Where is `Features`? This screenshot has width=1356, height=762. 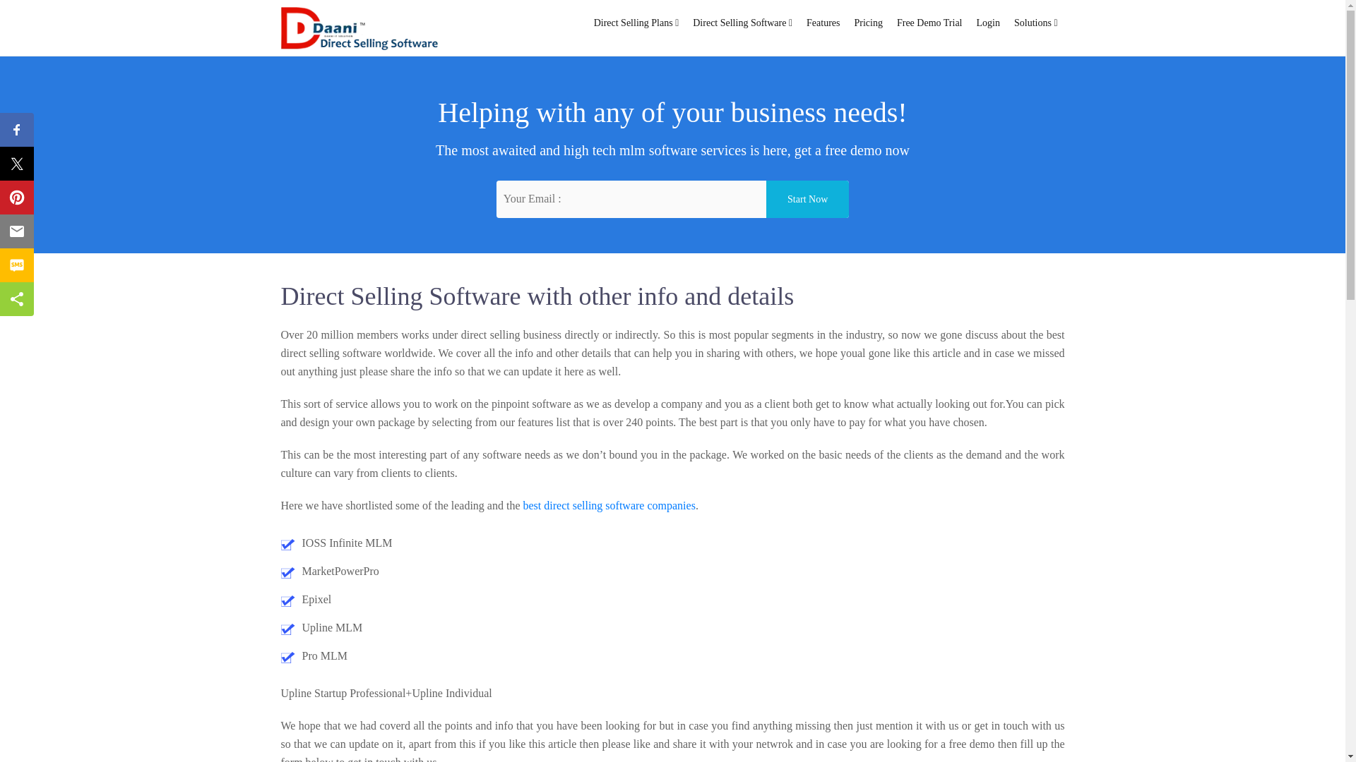
Features is located at coordinates (823, 23).